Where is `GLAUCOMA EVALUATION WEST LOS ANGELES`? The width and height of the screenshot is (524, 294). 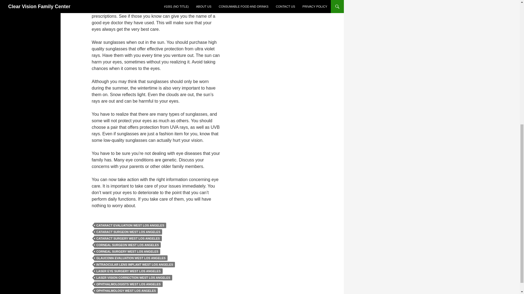 GLAUCOMA EVALUATION WEST LOS ANGELES is located at coordinates (131, 258).